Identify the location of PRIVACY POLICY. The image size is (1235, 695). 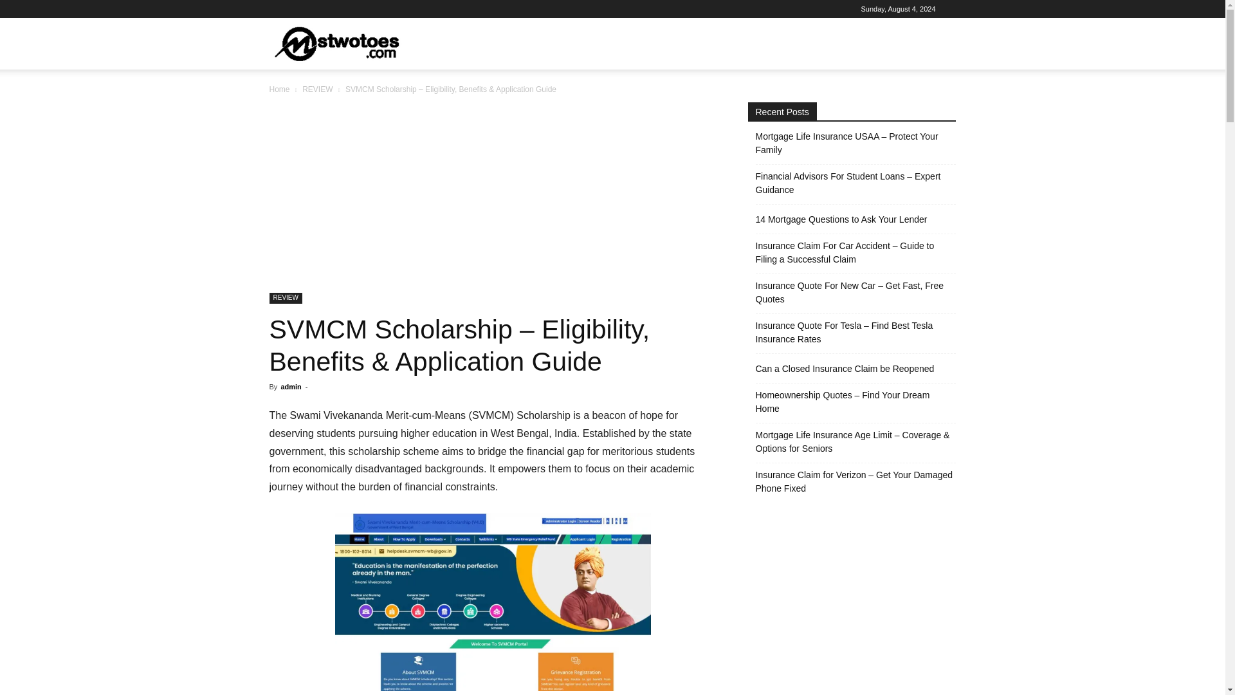
(785, 44).